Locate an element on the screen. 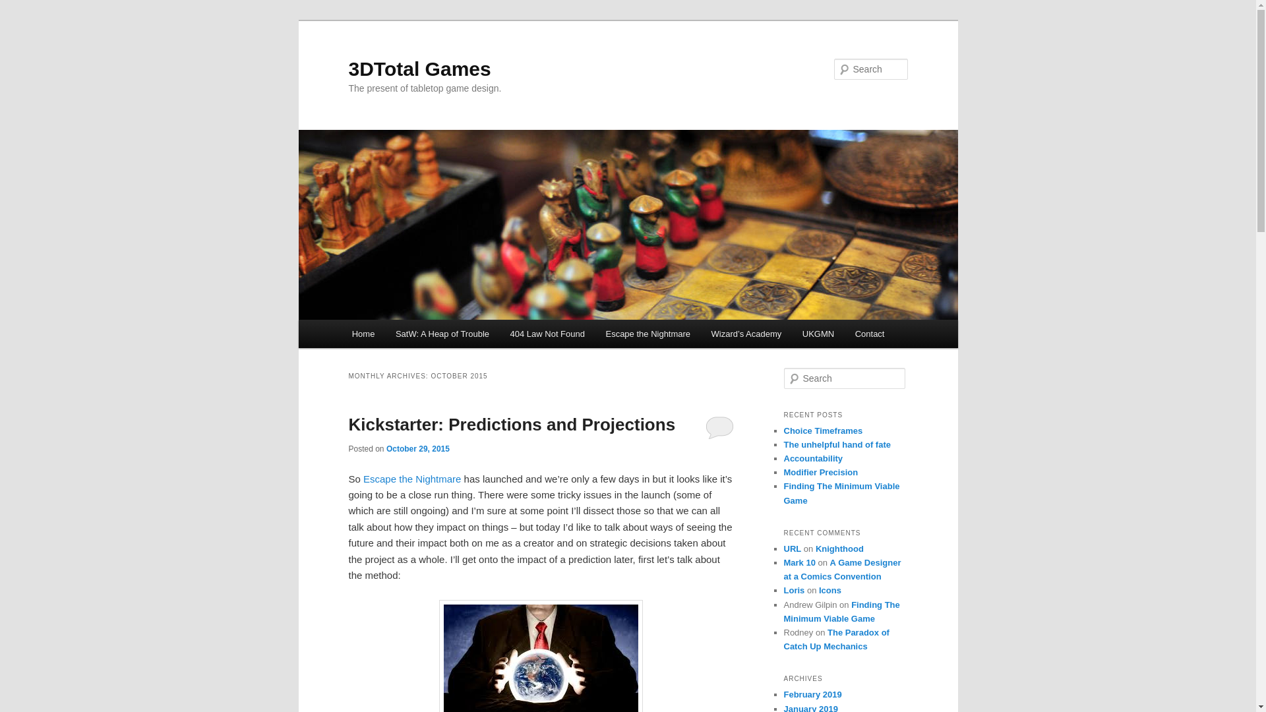  Icons is located at coordinates (830, 591).